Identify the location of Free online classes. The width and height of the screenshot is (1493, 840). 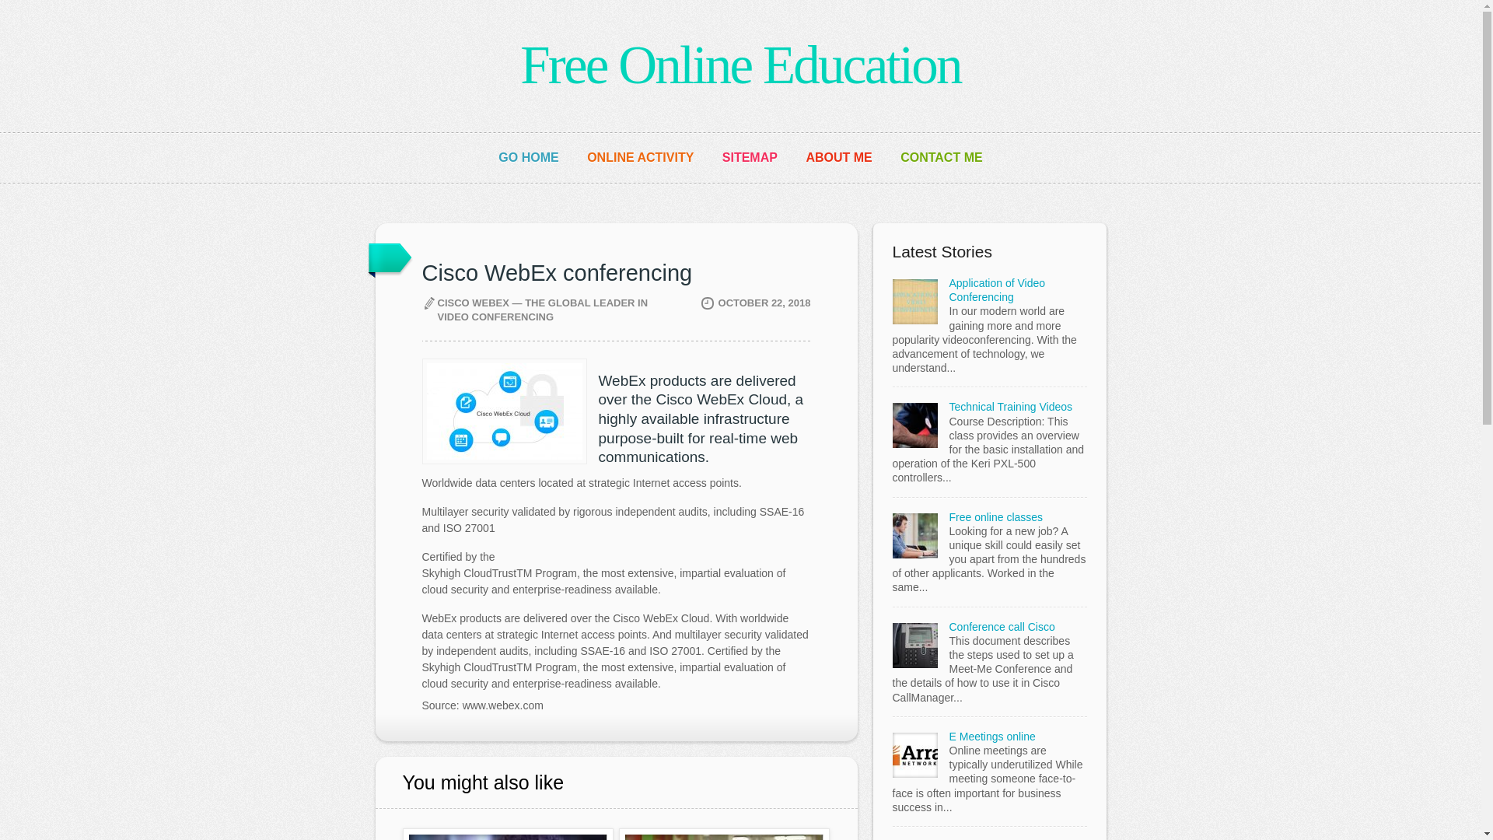
(995, 516).